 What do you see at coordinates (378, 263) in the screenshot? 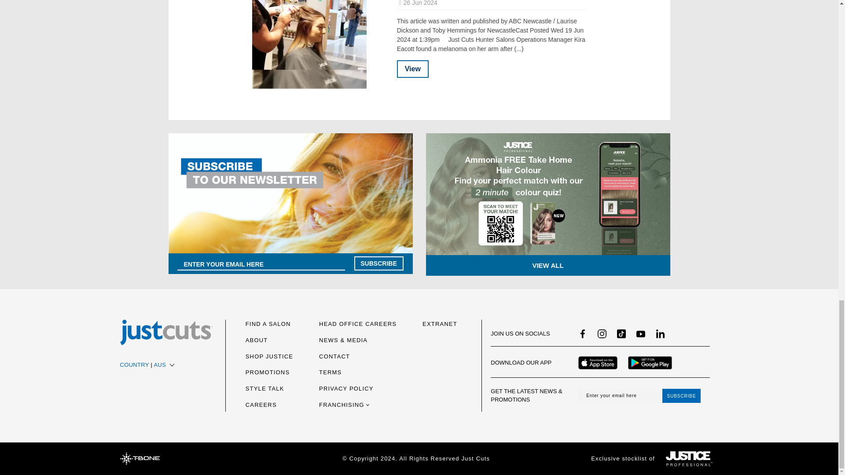
I see `Enter` at bounding box center [378, 263].